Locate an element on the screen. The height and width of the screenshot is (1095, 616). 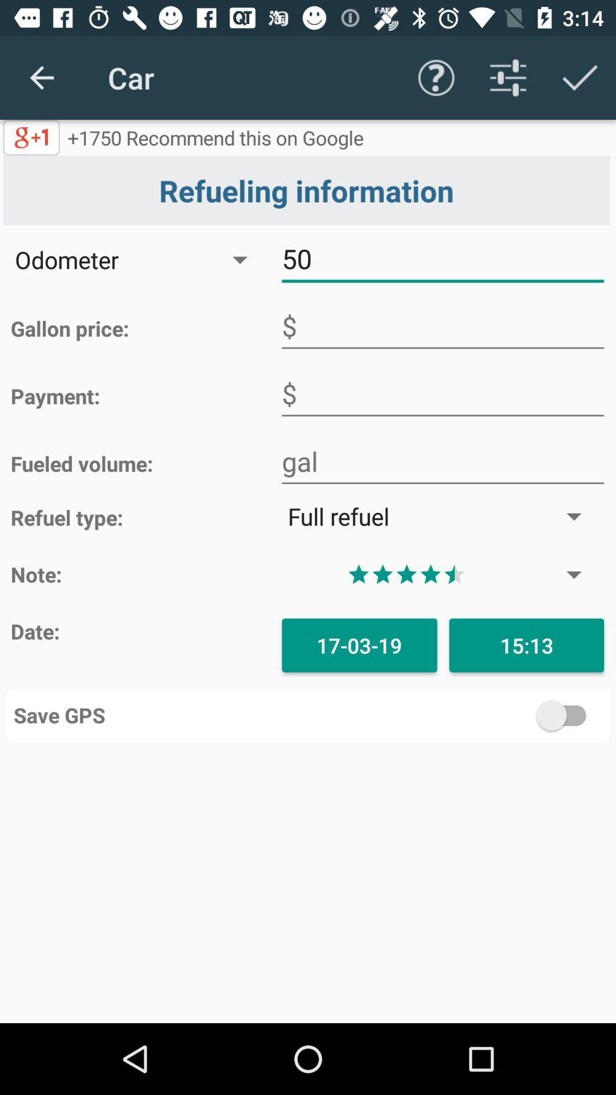
turn on the 17-03-19 icon is located at coordinates (359, 645).